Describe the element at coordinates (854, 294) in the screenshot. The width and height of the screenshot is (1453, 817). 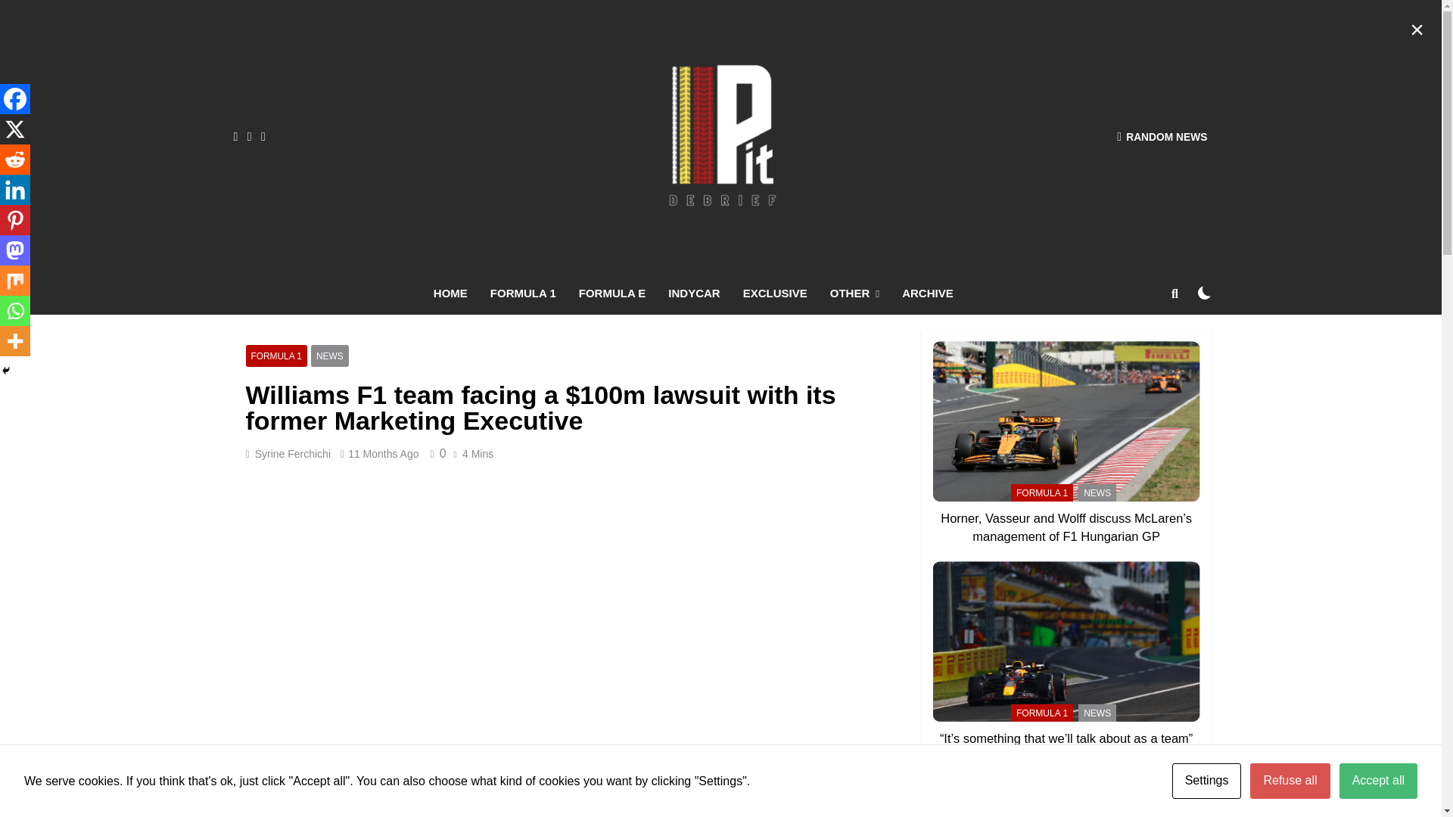
I see `OTHER` at that location.